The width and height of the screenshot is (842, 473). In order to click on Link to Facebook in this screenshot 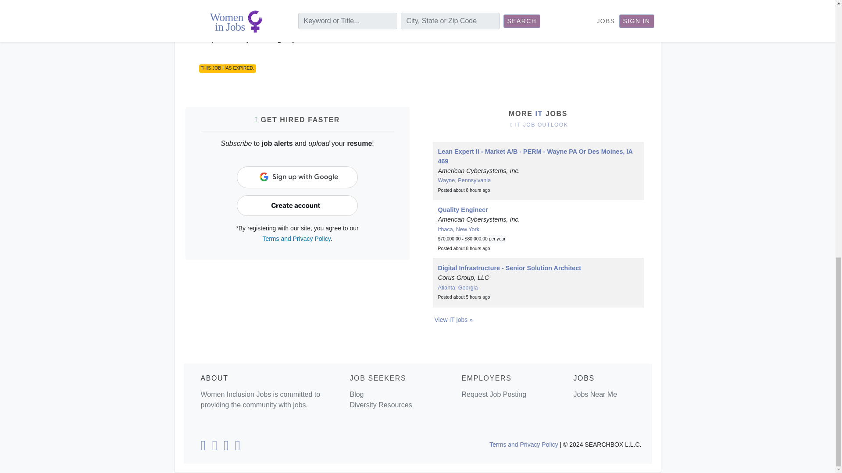, I will do `click(215, 448)`.